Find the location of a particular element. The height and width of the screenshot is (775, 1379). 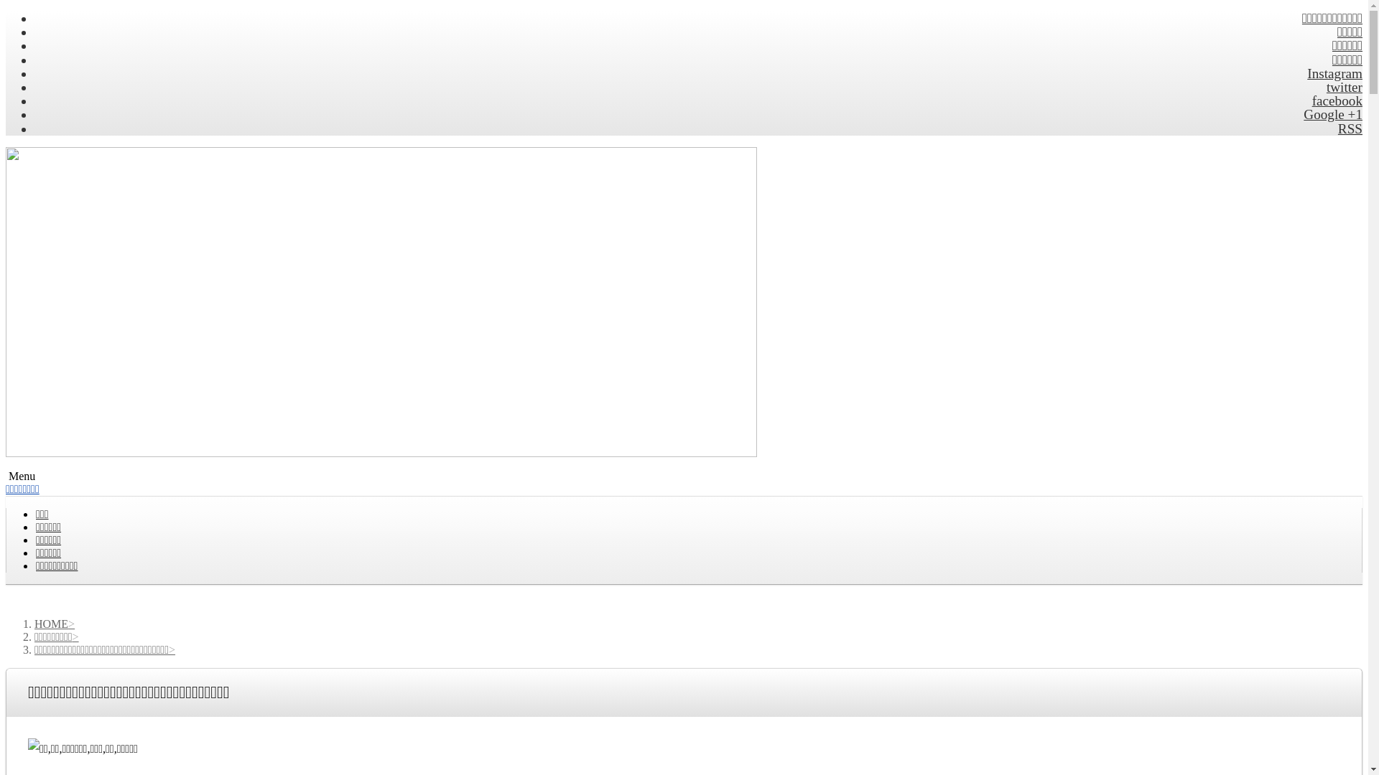

Google +1 is located at coordinates (1327, 115).